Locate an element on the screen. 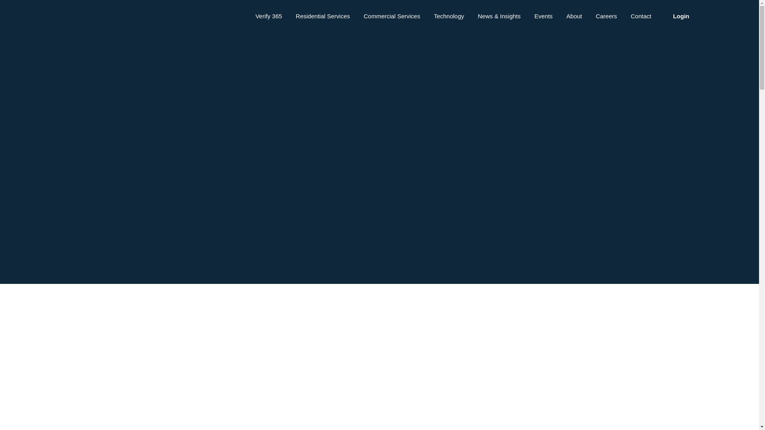 Image resolution: width=765 pixels, height=430 pixels. Residential Services is located at coordinates (322, 18).